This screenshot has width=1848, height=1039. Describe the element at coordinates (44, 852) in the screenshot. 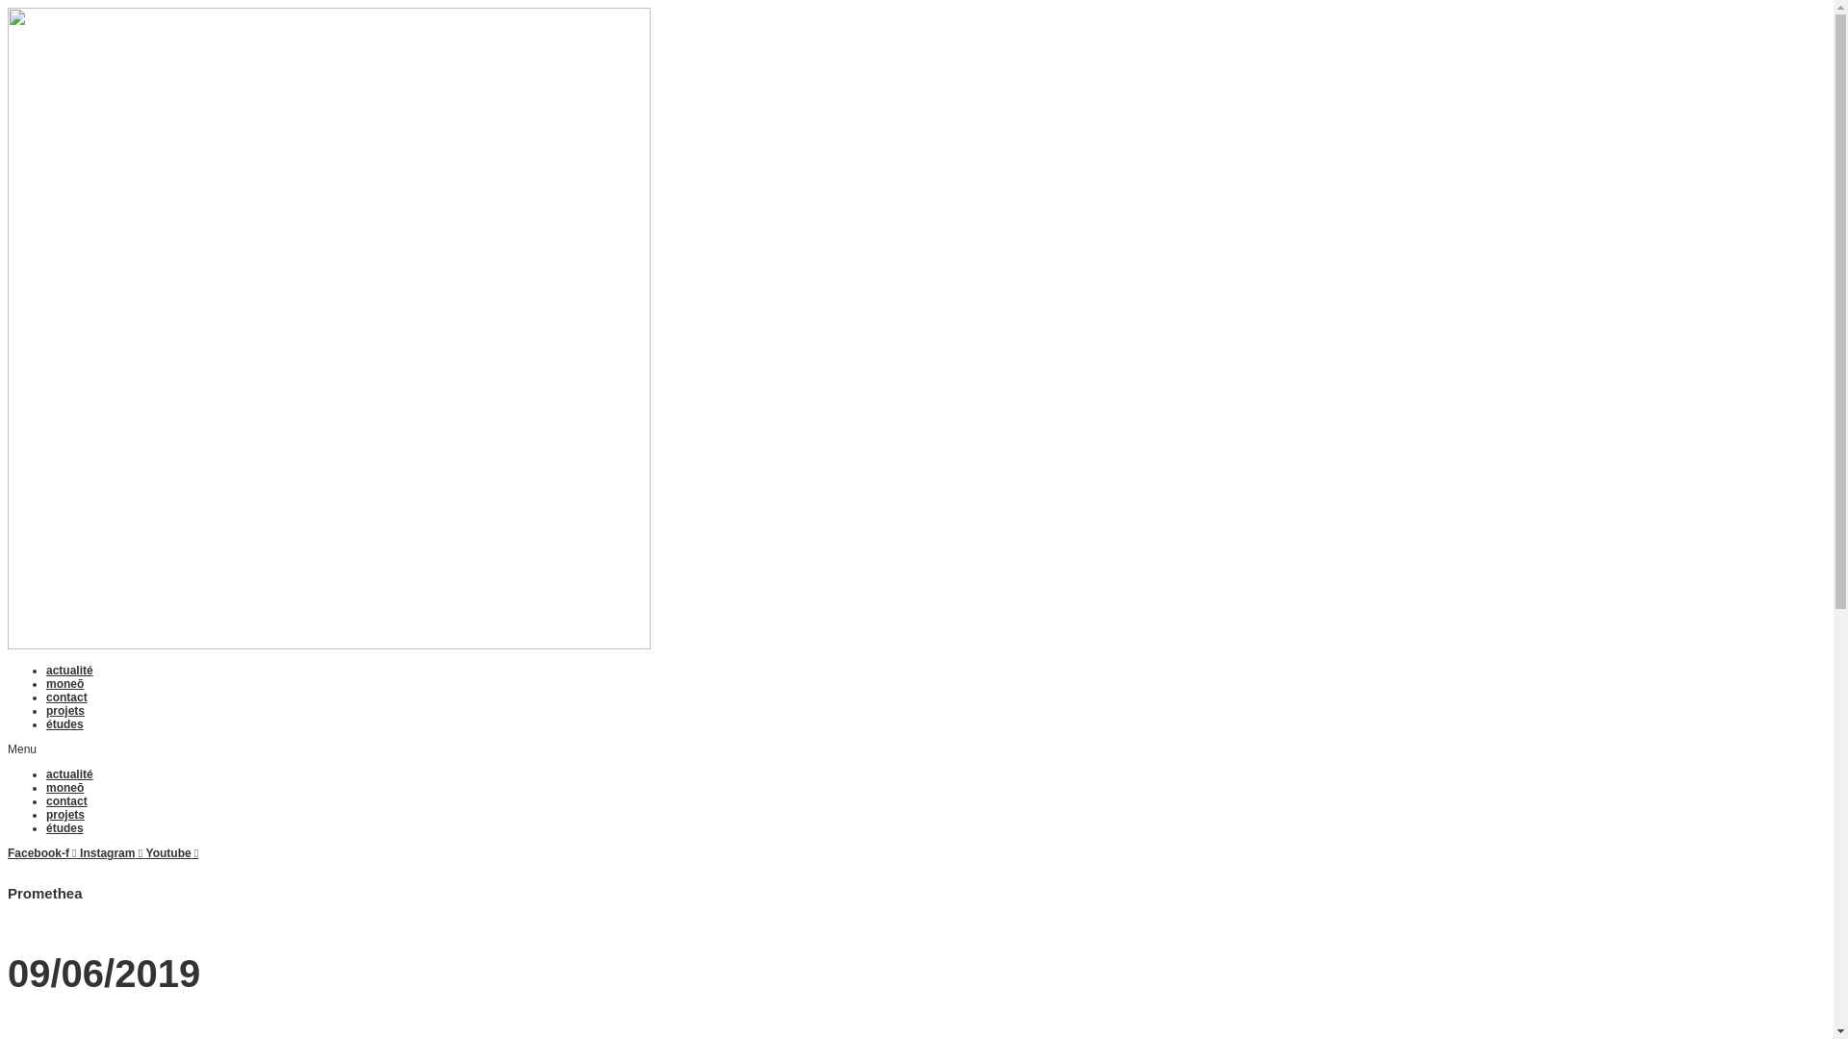

I see `Facebook-f` at that location.